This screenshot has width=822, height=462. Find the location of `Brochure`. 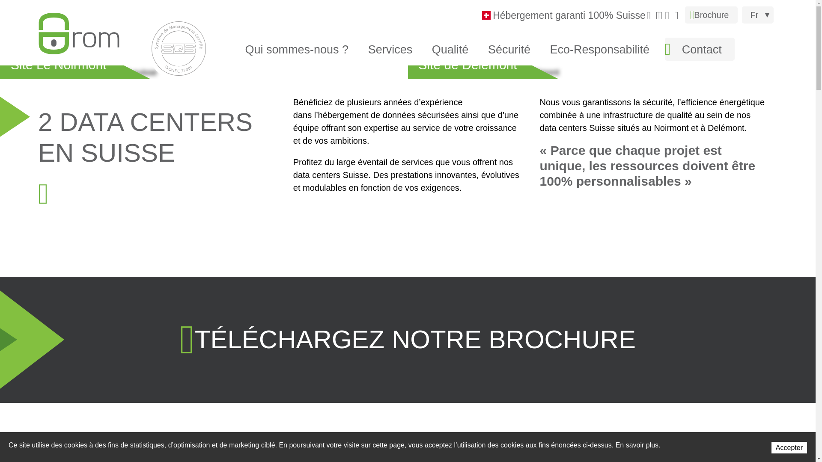

Brochure is located at coordinates (711, 15).